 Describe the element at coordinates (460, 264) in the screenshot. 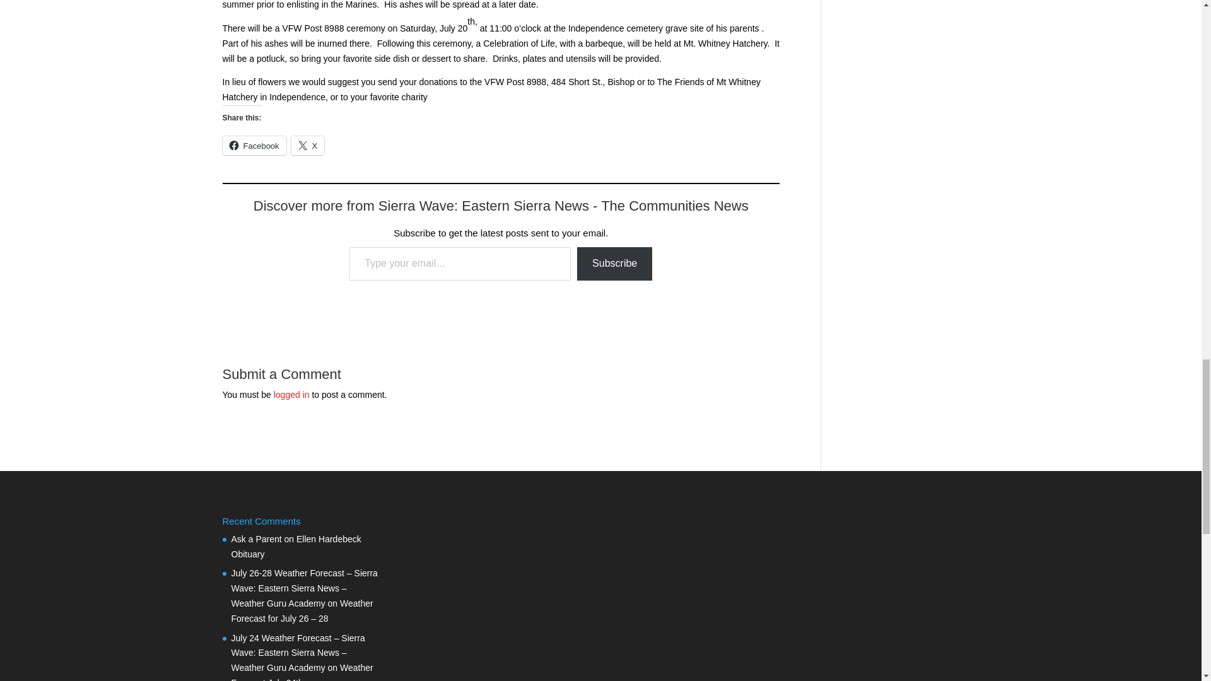

I see `Please fill in this field.` at that location.